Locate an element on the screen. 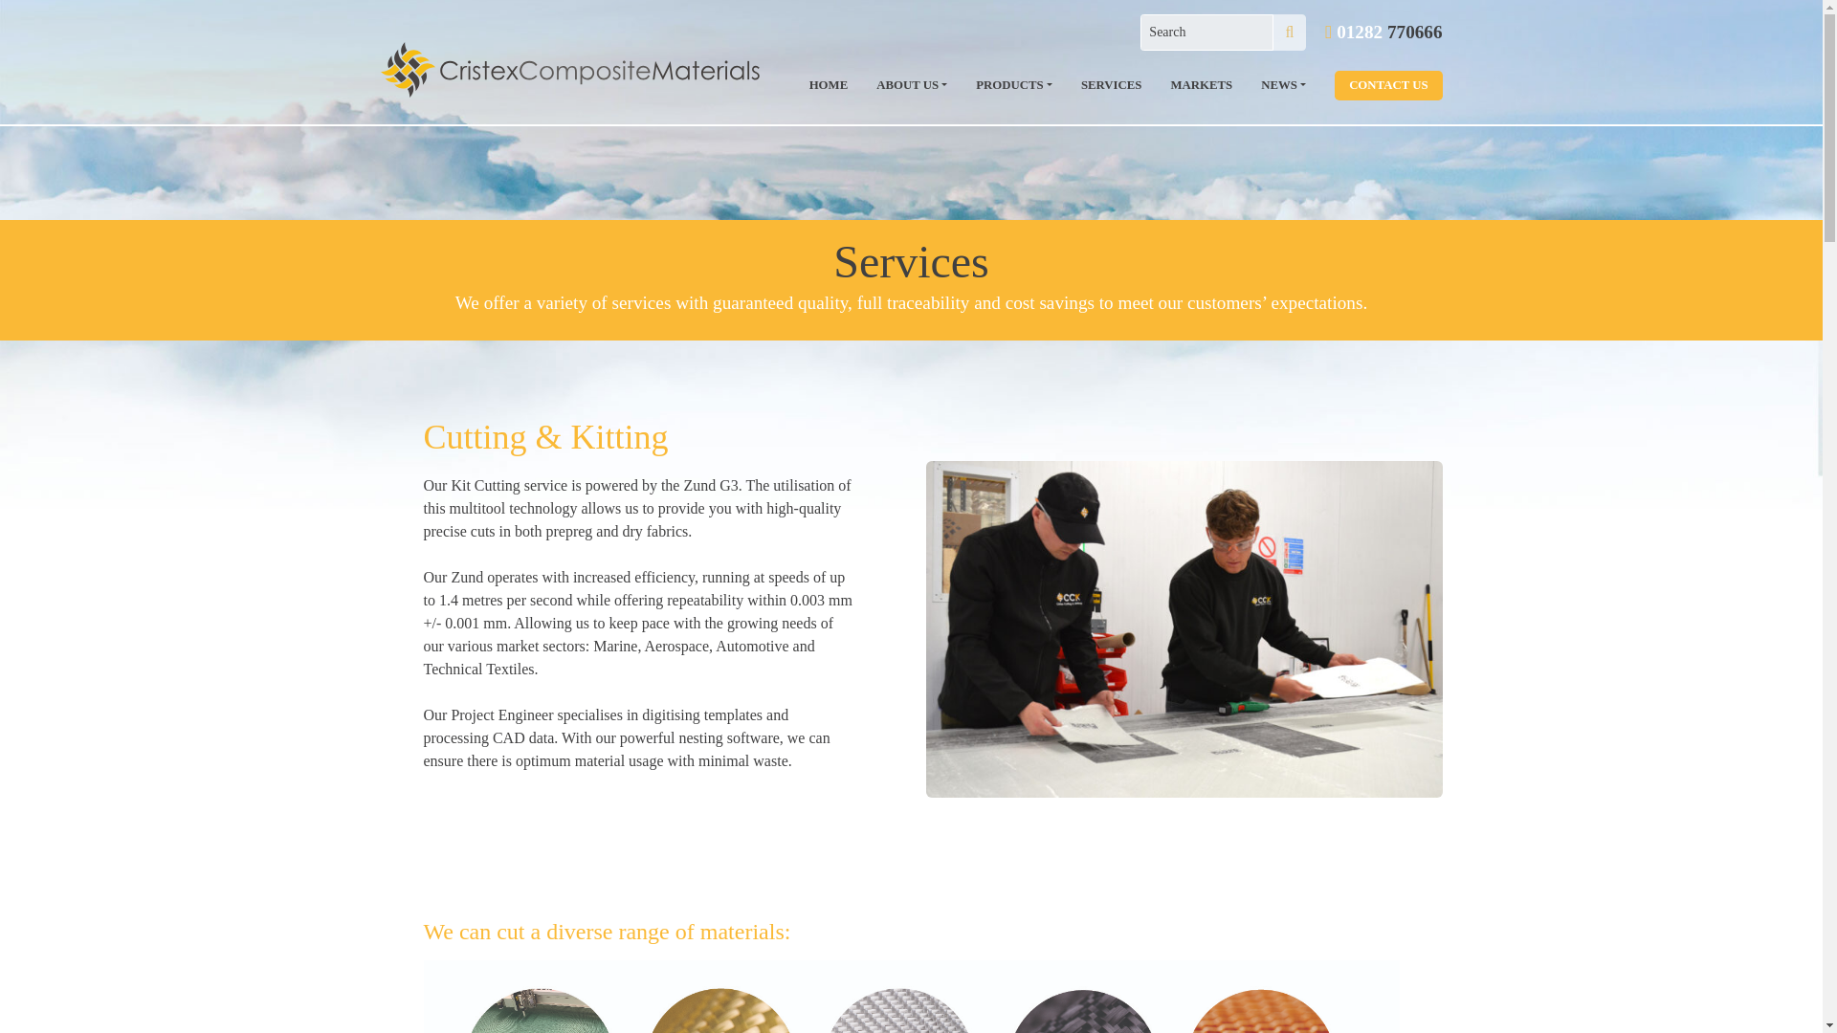 Image resolution: width=1837 pixels, height=1033 pixels. Home is located at coordinates (829, 86).